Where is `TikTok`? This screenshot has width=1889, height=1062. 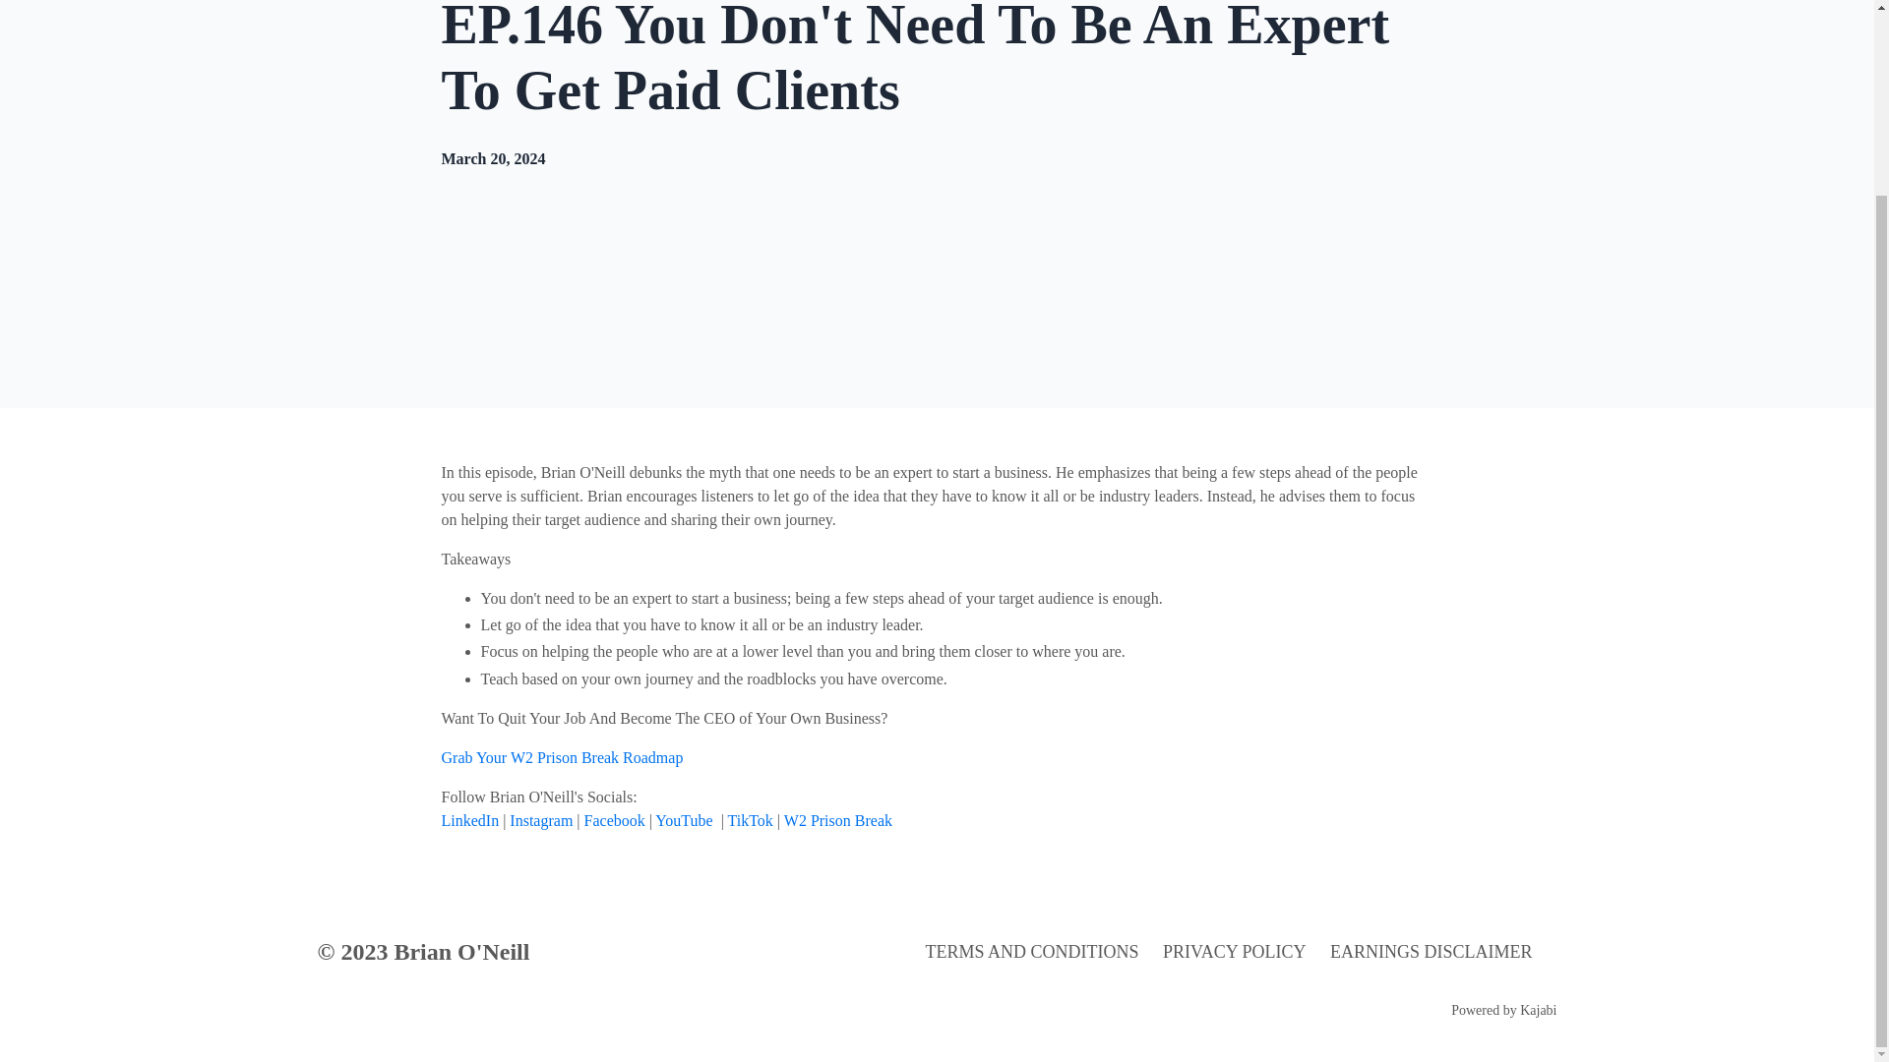 TikTok is located at coordinates (750, 820).